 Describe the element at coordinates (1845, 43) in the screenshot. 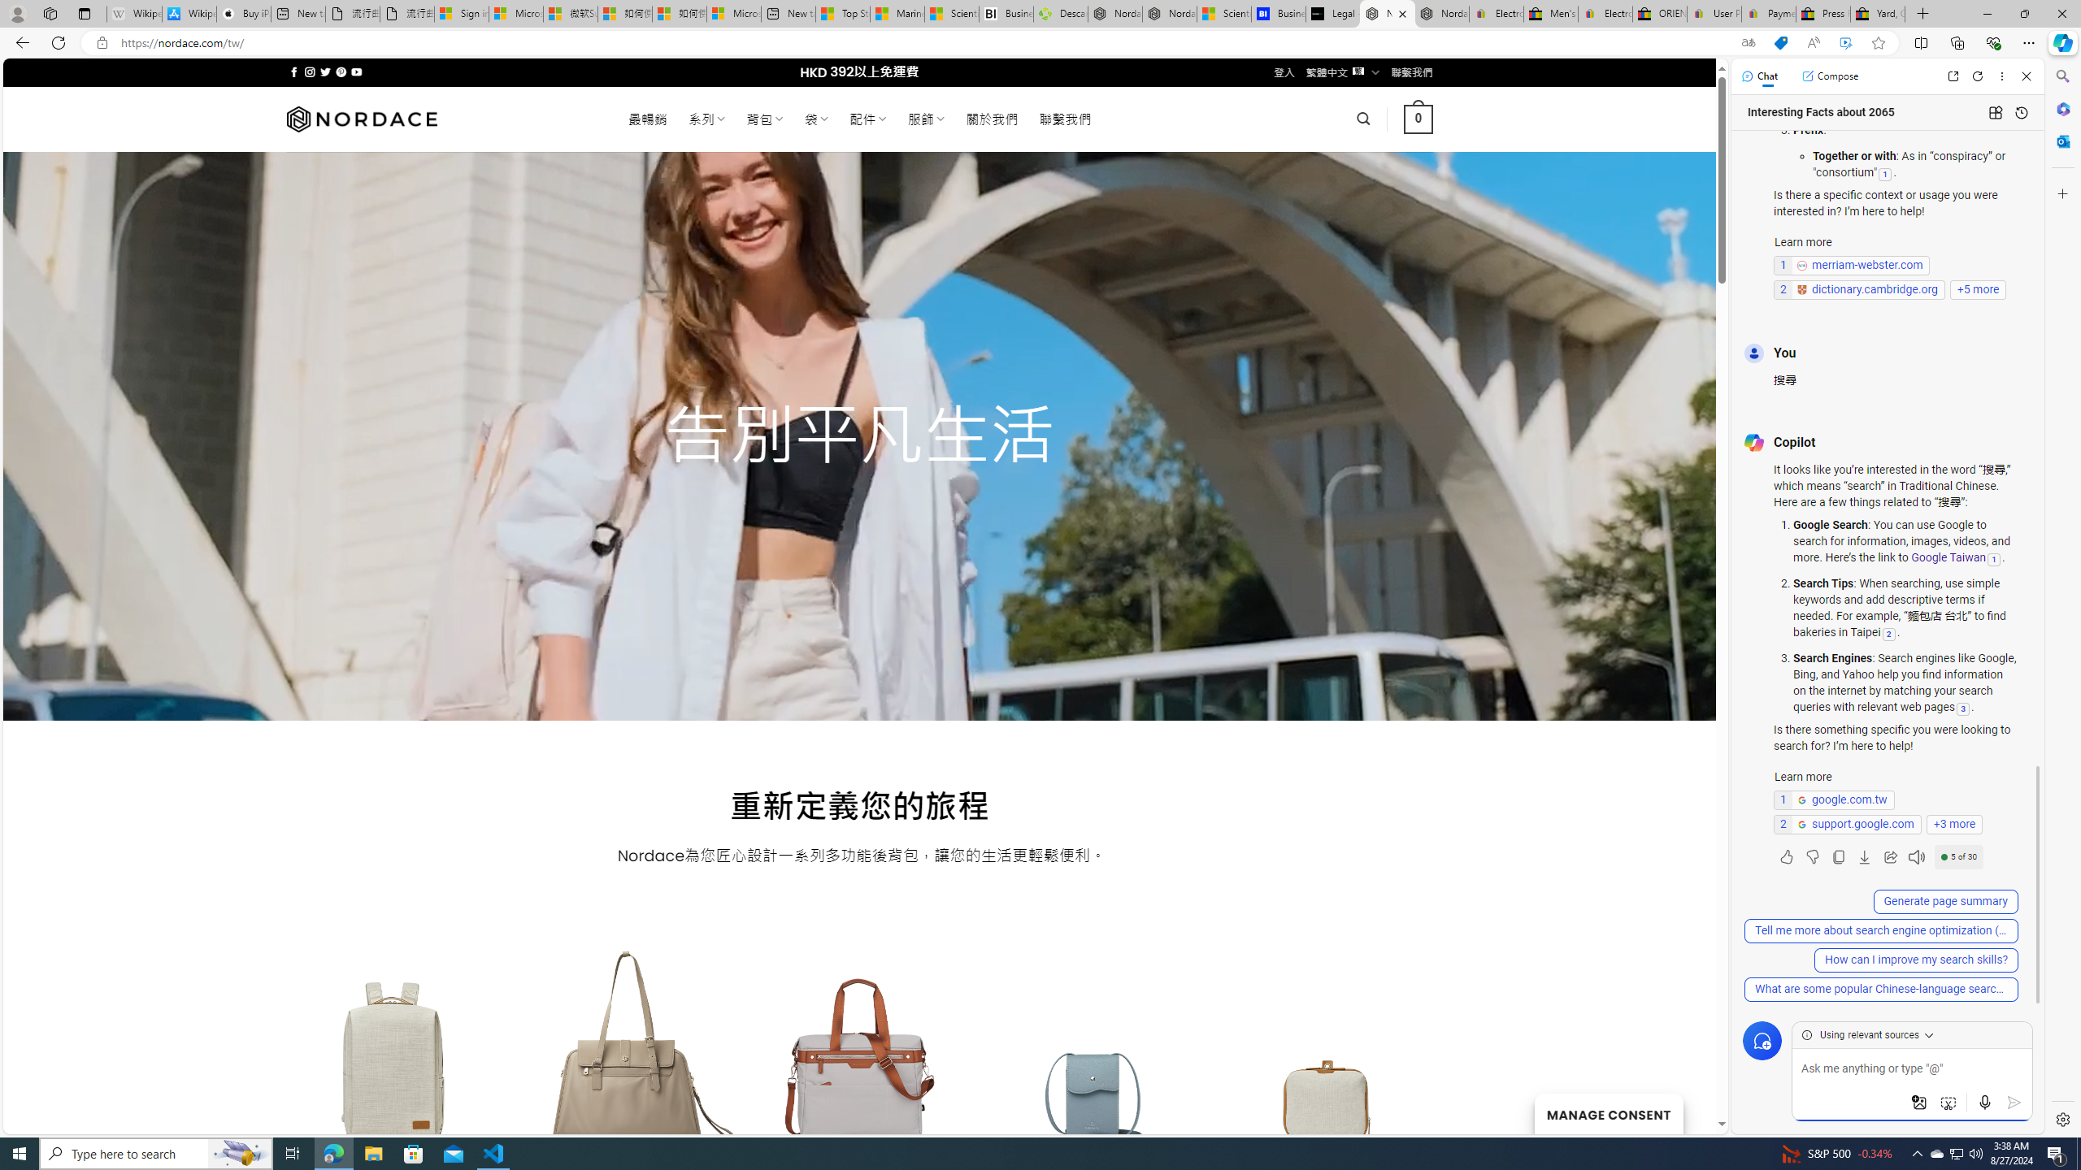

I see `Enhance video` at that location.